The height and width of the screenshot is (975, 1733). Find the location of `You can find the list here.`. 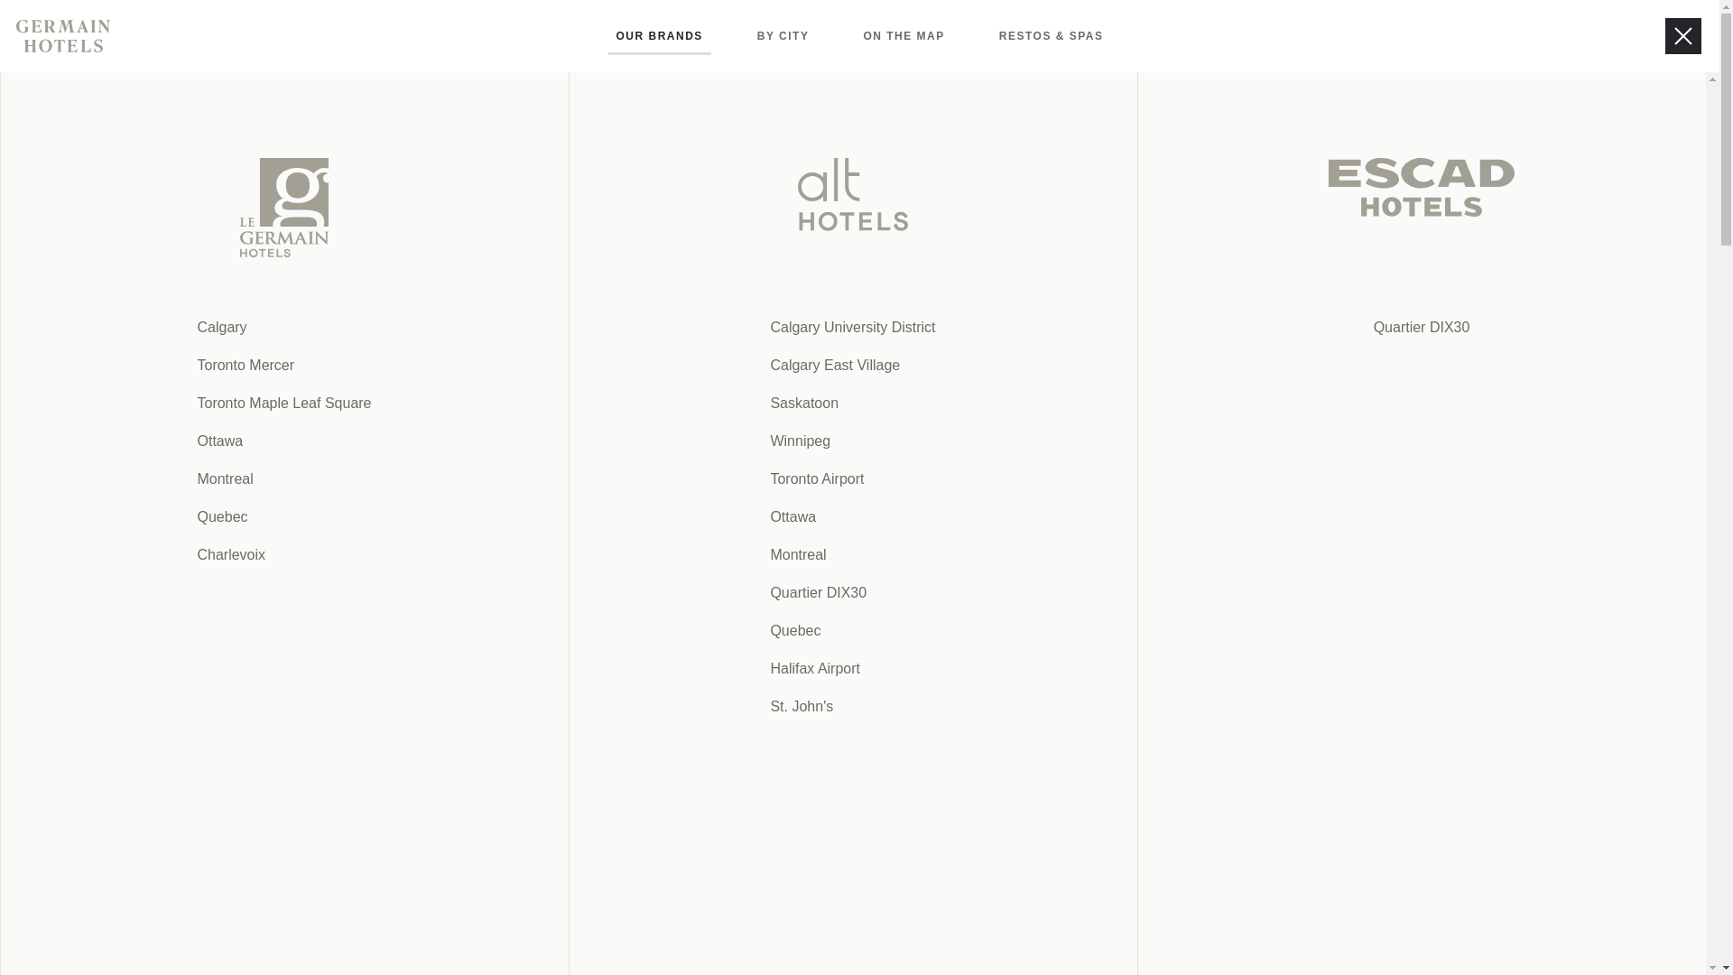

You can find the list here. is located at coordinates (1326, 657).